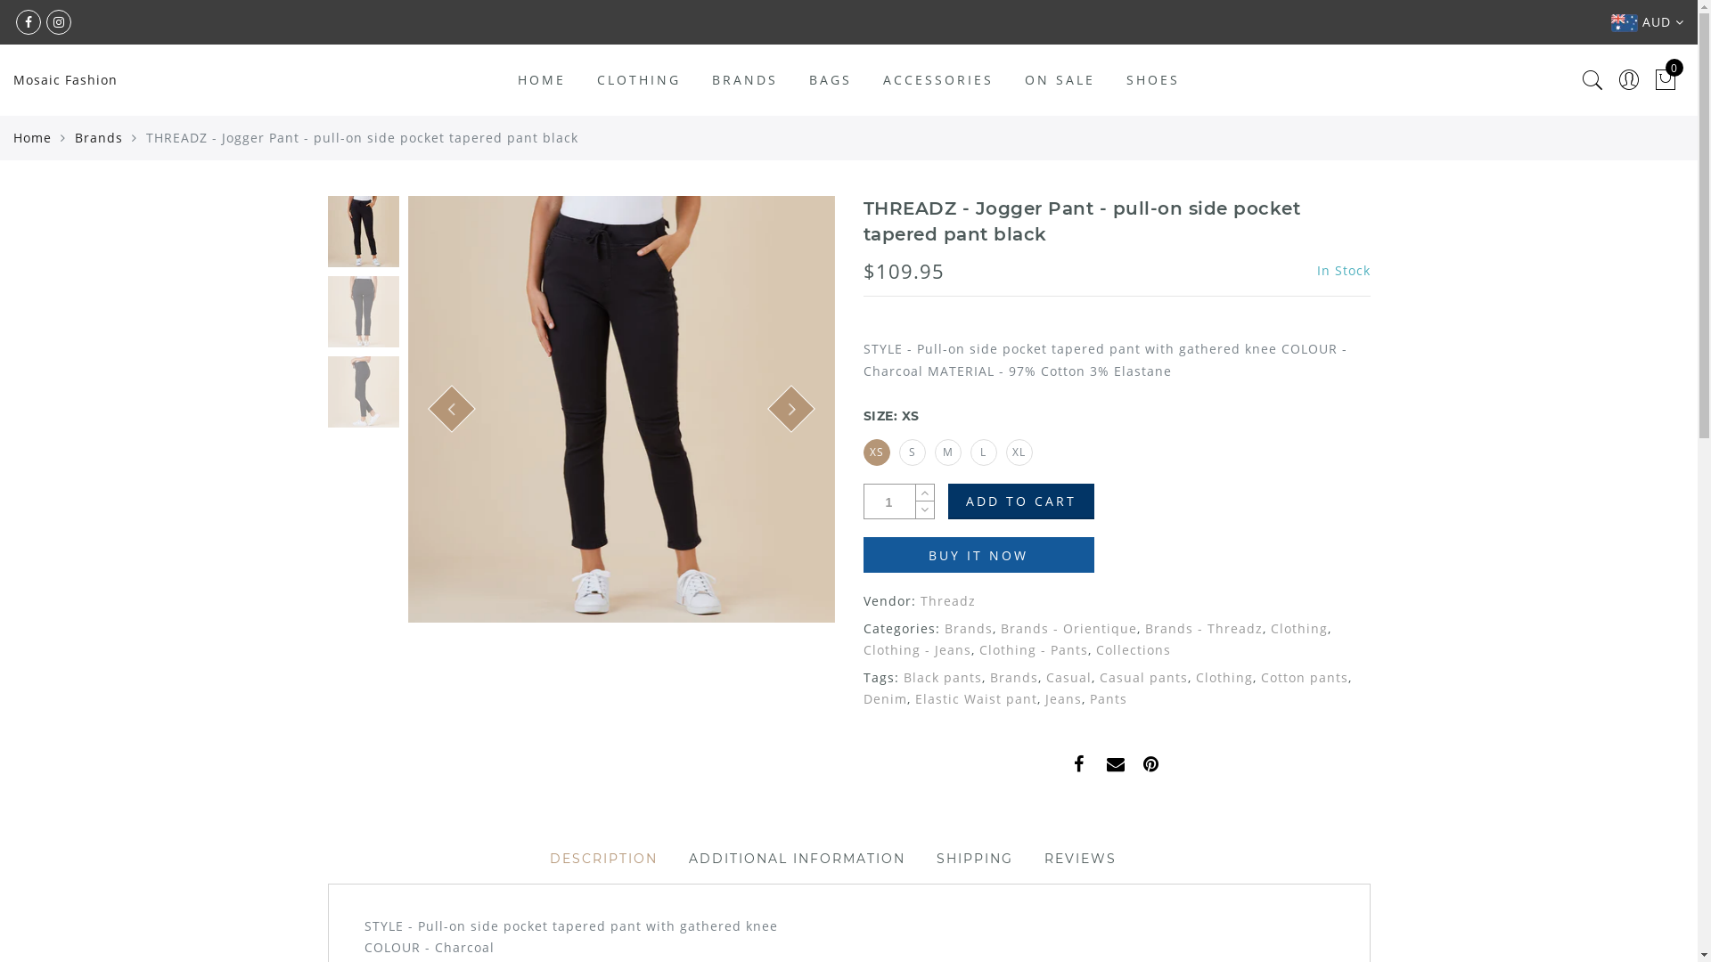 This screenshot has height=962, width=1711. What do you see at coordinates (1108, 698) in the screenshot?
I see `Pants` at bounding box center [1108, 698].